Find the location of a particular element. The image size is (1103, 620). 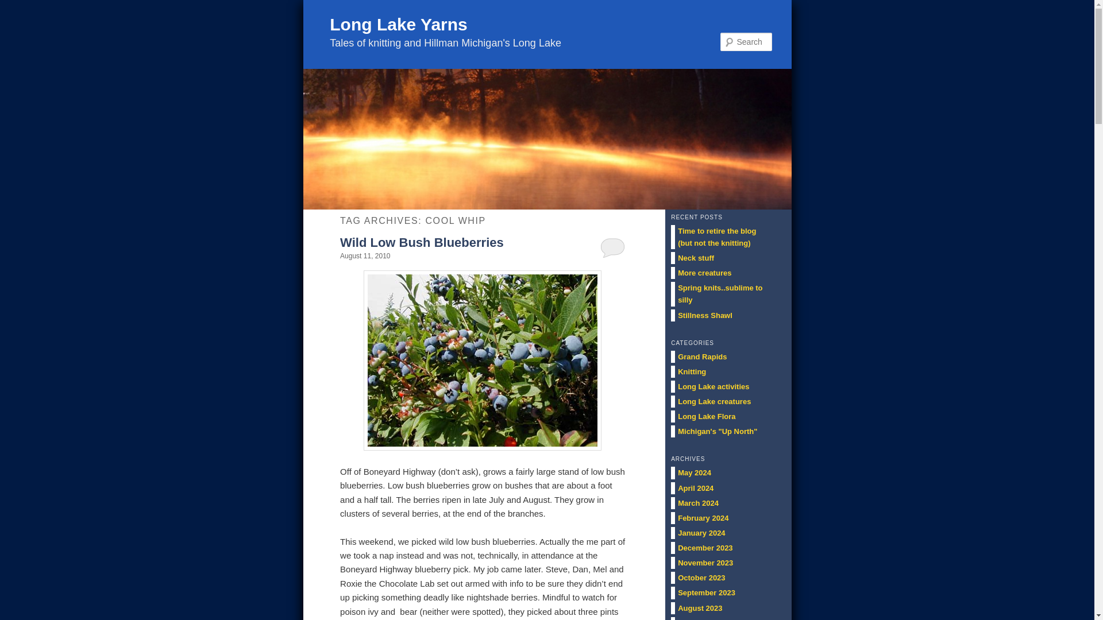

November 2023 is located at coordinates (705, 563).